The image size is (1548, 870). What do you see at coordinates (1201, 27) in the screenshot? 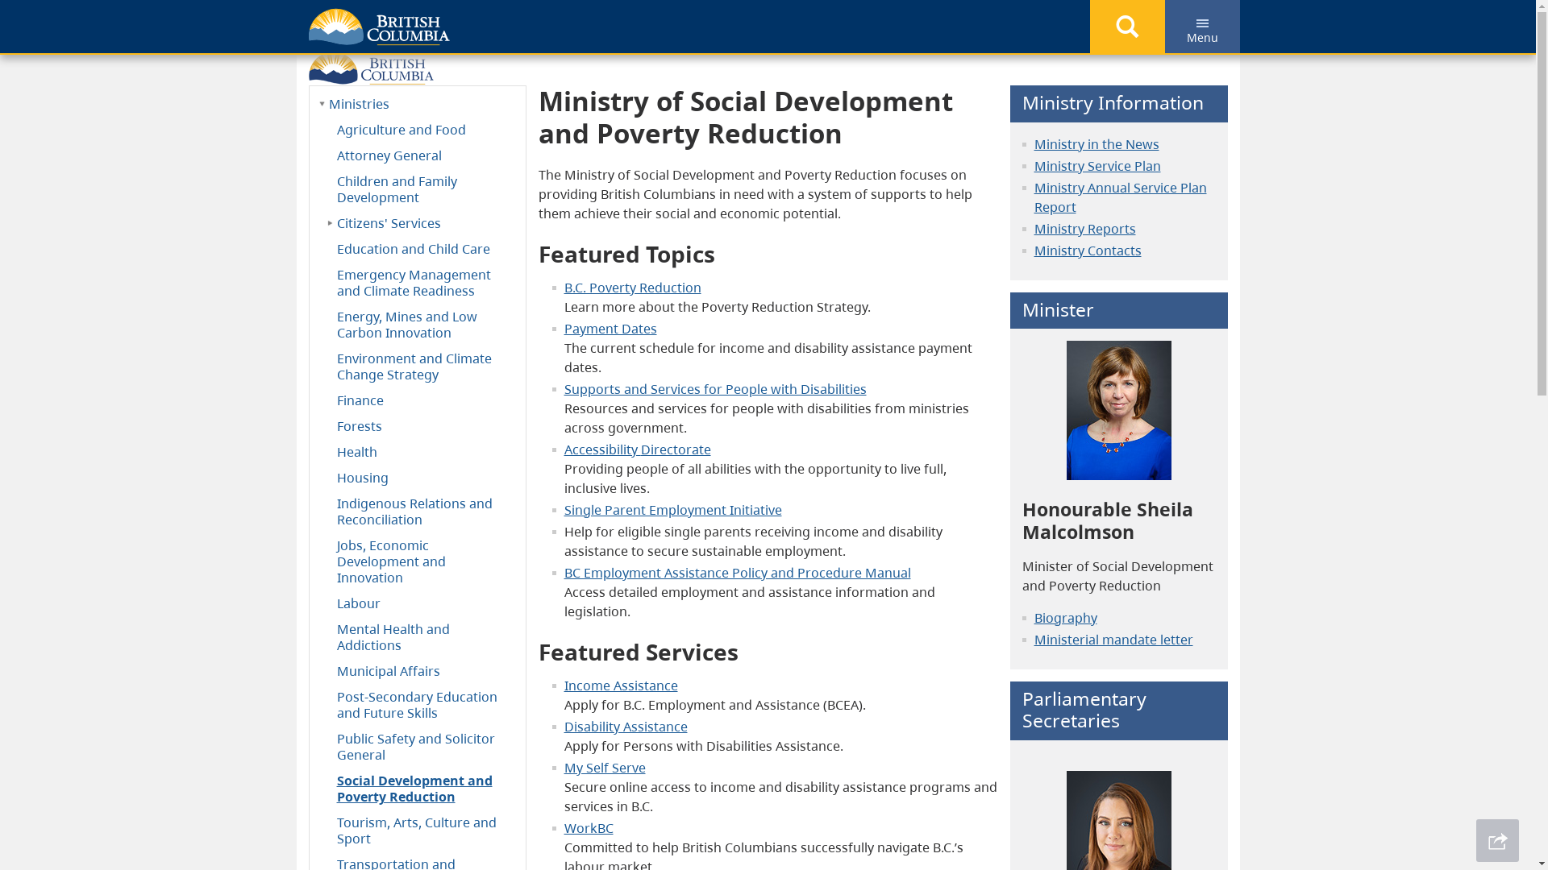
I see `Menu` at bounding box center [1201, 27].